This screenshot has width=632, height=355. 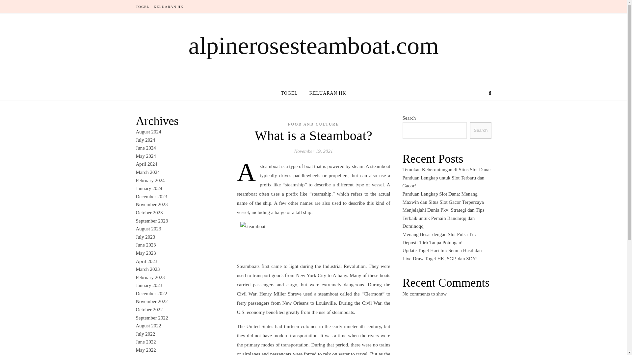 I want to click on April 2023, so click(x=146, y=261).